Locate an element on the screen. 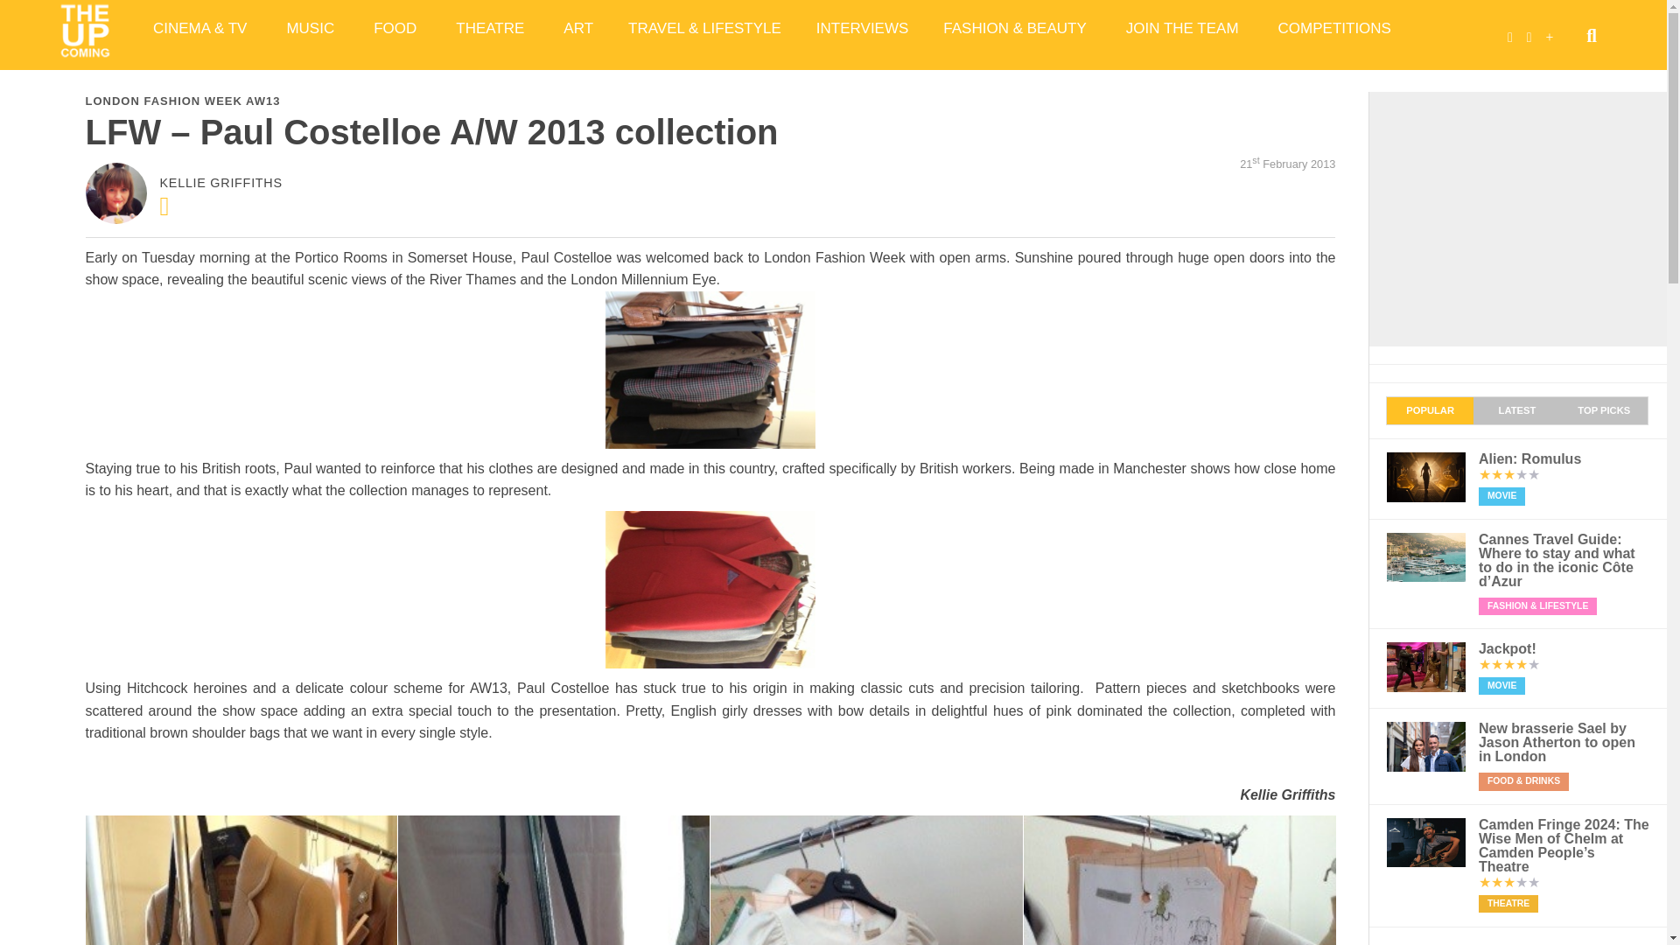 The image size is (1680, 945). ART is located at coordinates (578, 28).